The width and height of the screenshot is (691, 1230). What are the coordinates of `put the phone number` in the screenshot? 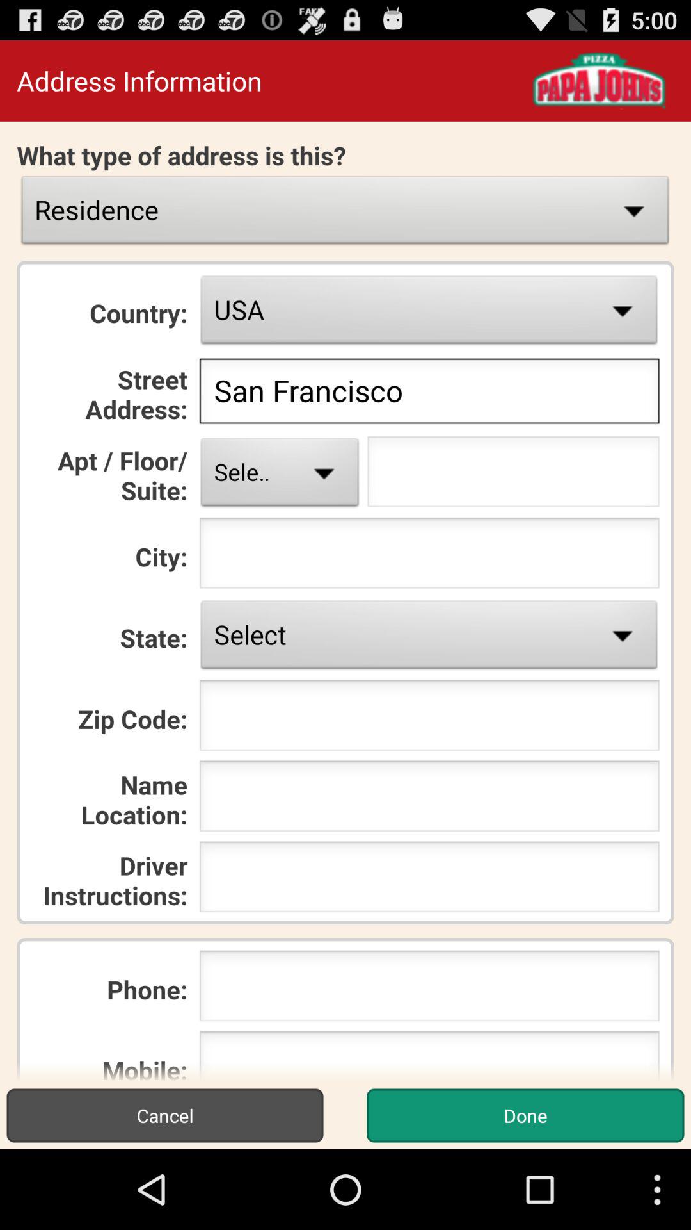 It's located at (429, 990).